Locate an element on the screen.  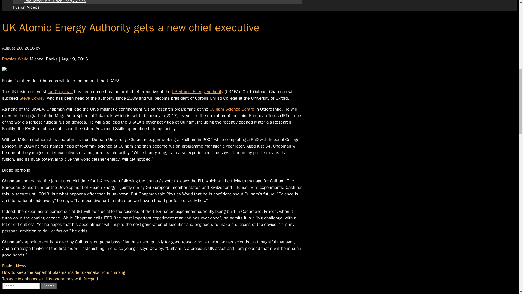
Search is located at coordinates (49, 286).